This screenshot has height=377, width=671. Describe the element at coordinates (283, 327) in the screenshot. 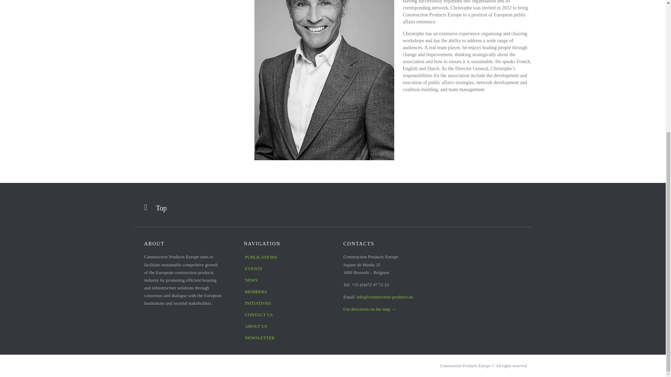

I see `ABOUT US` at that location.